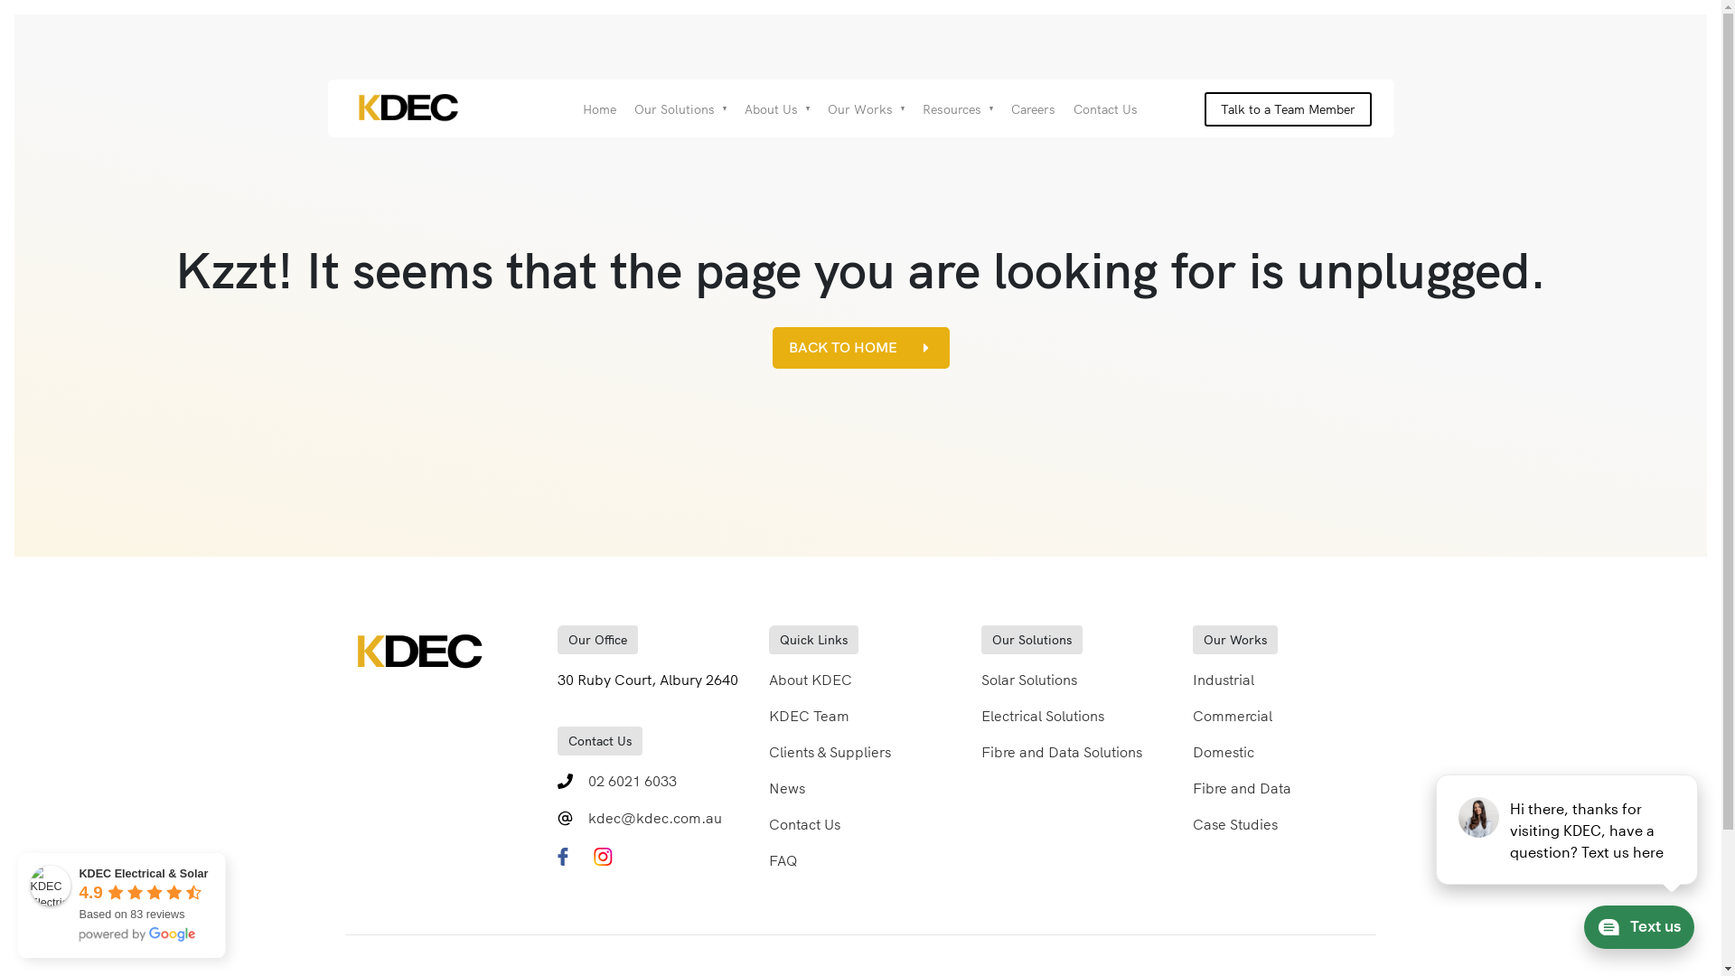  I want to click on Resources, so click(952, 109).